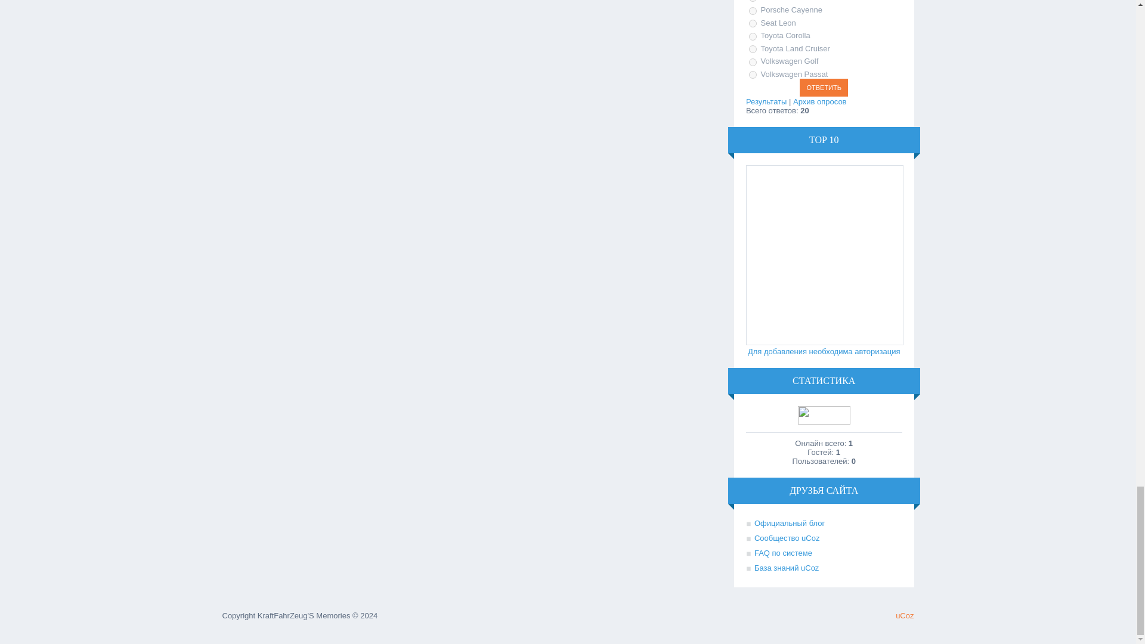  I want to click on 14, so click(753, 62).